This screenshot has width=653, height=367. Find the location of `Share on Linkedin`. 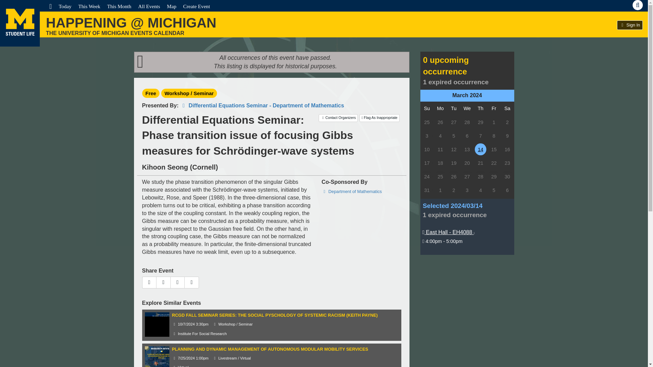

Share on Linkedin is located at coordinates (191, 282).